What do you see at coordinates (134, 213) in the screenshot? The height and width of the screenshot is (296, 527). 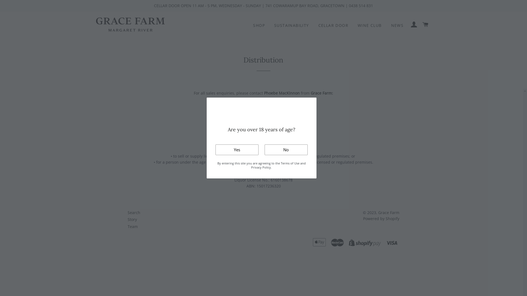 I see `Search` at bounding box center [134, 213].